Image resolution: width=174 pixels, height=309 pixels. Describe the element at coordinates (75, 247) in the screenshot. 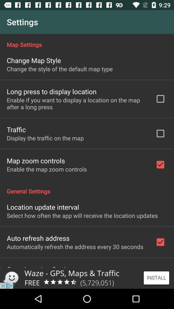

I see `select the icon above the open location settings icon` at that location.